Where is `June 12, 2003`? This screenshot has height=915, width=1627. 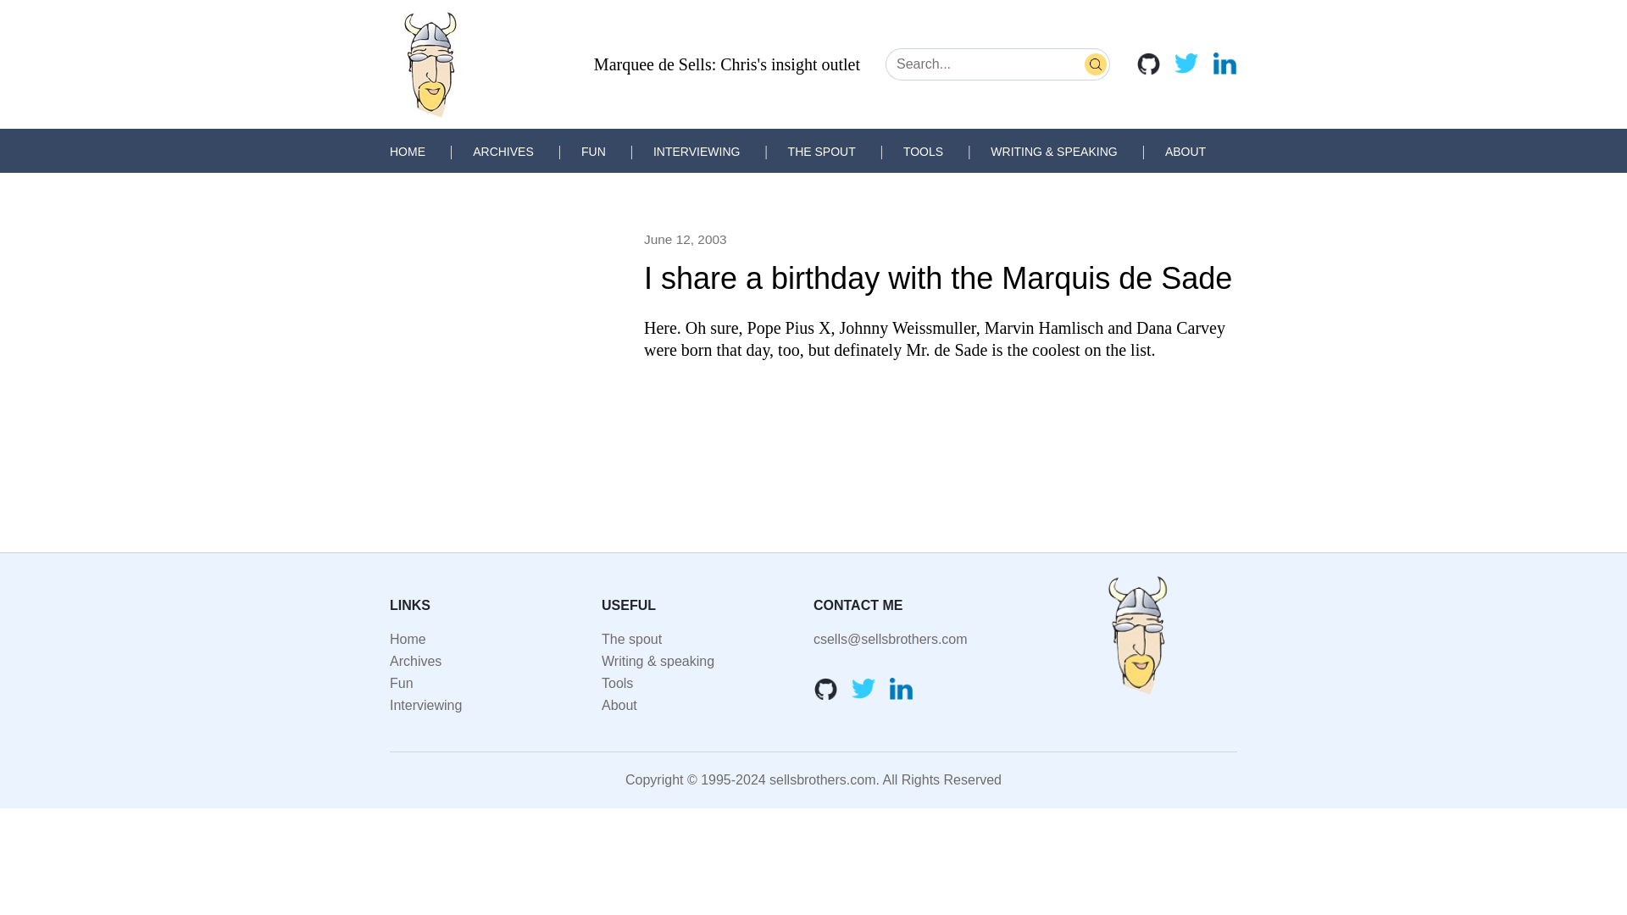
June 12, 2003 is located at coordinates (686, 239).